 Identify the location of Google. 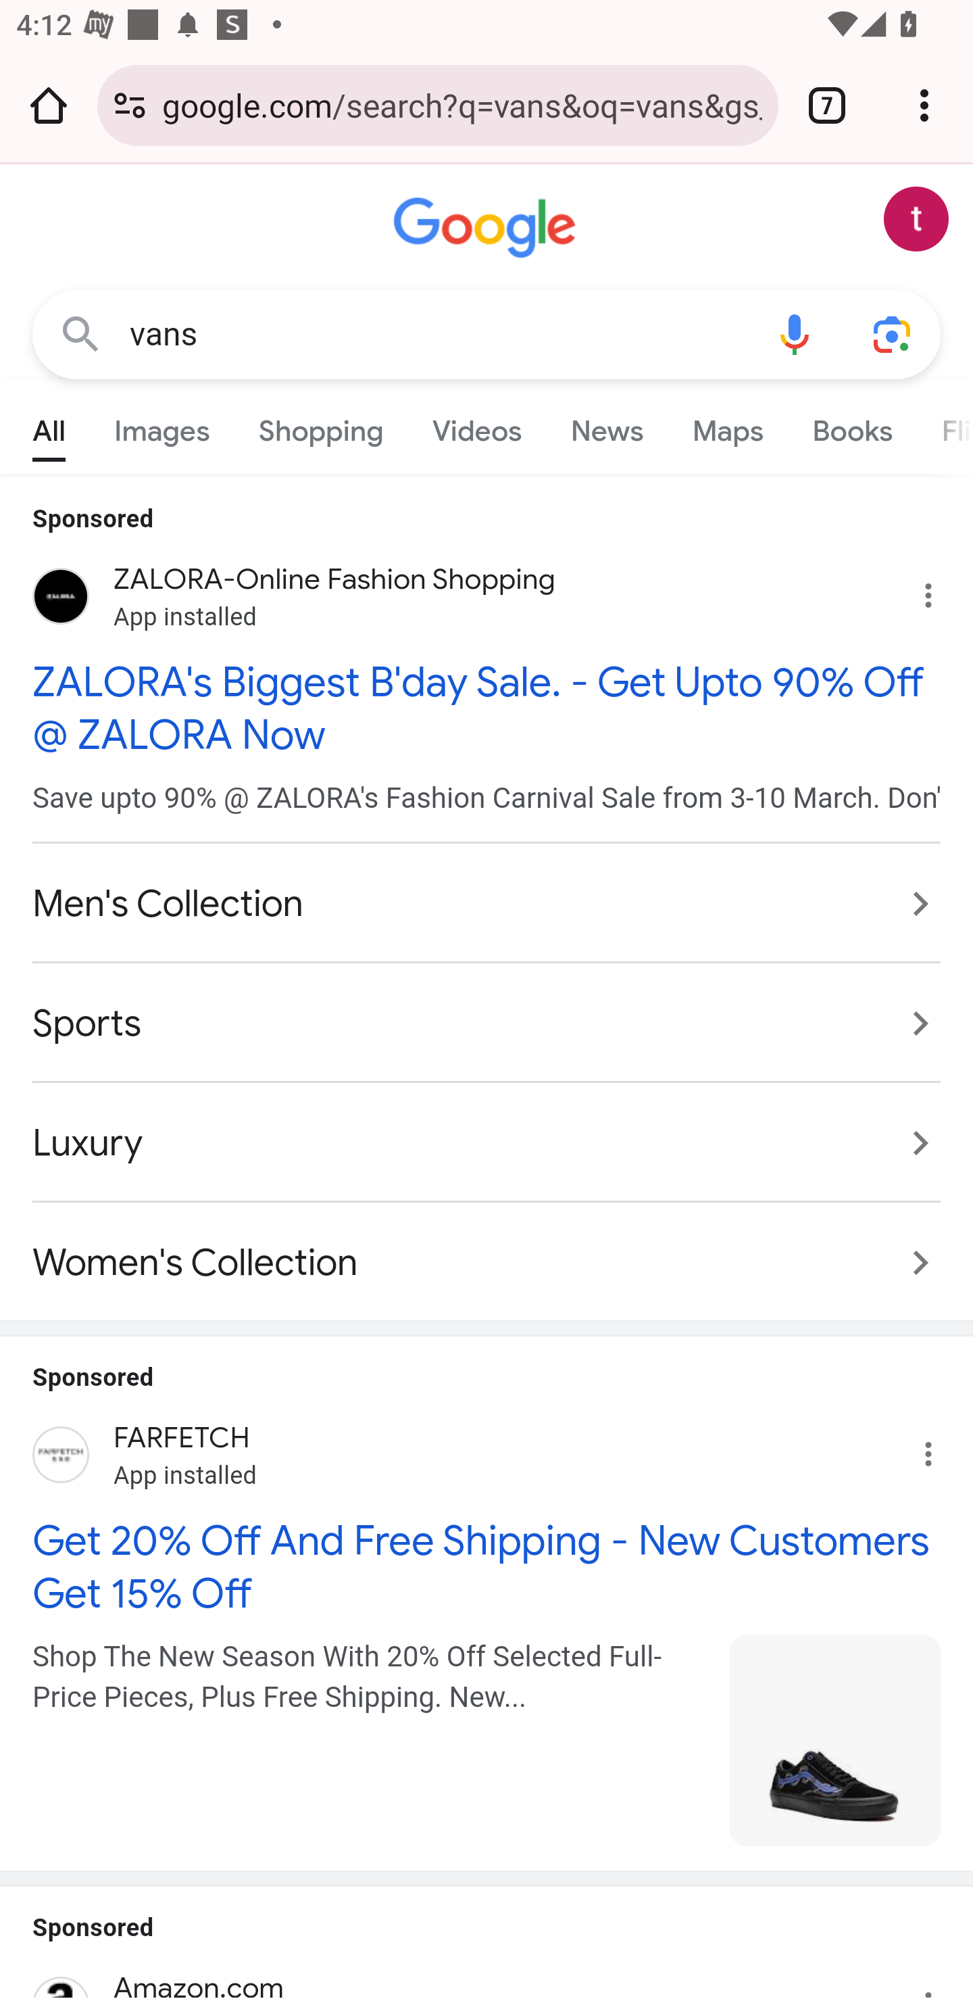
(487, 228).